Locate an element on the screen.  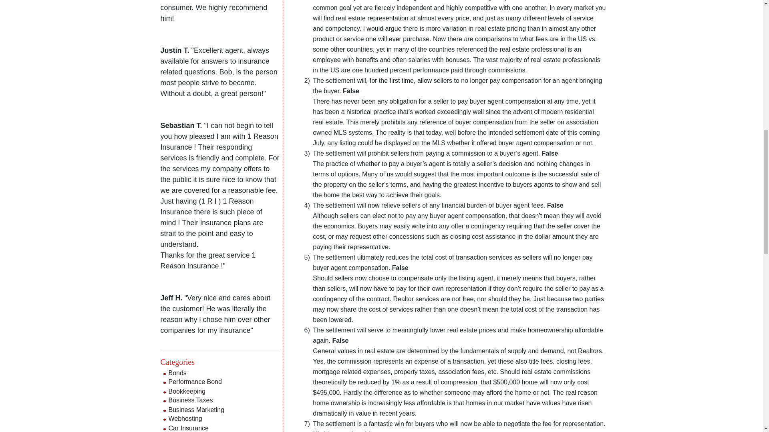
Business Taxes is located at coordinates (191, 400).